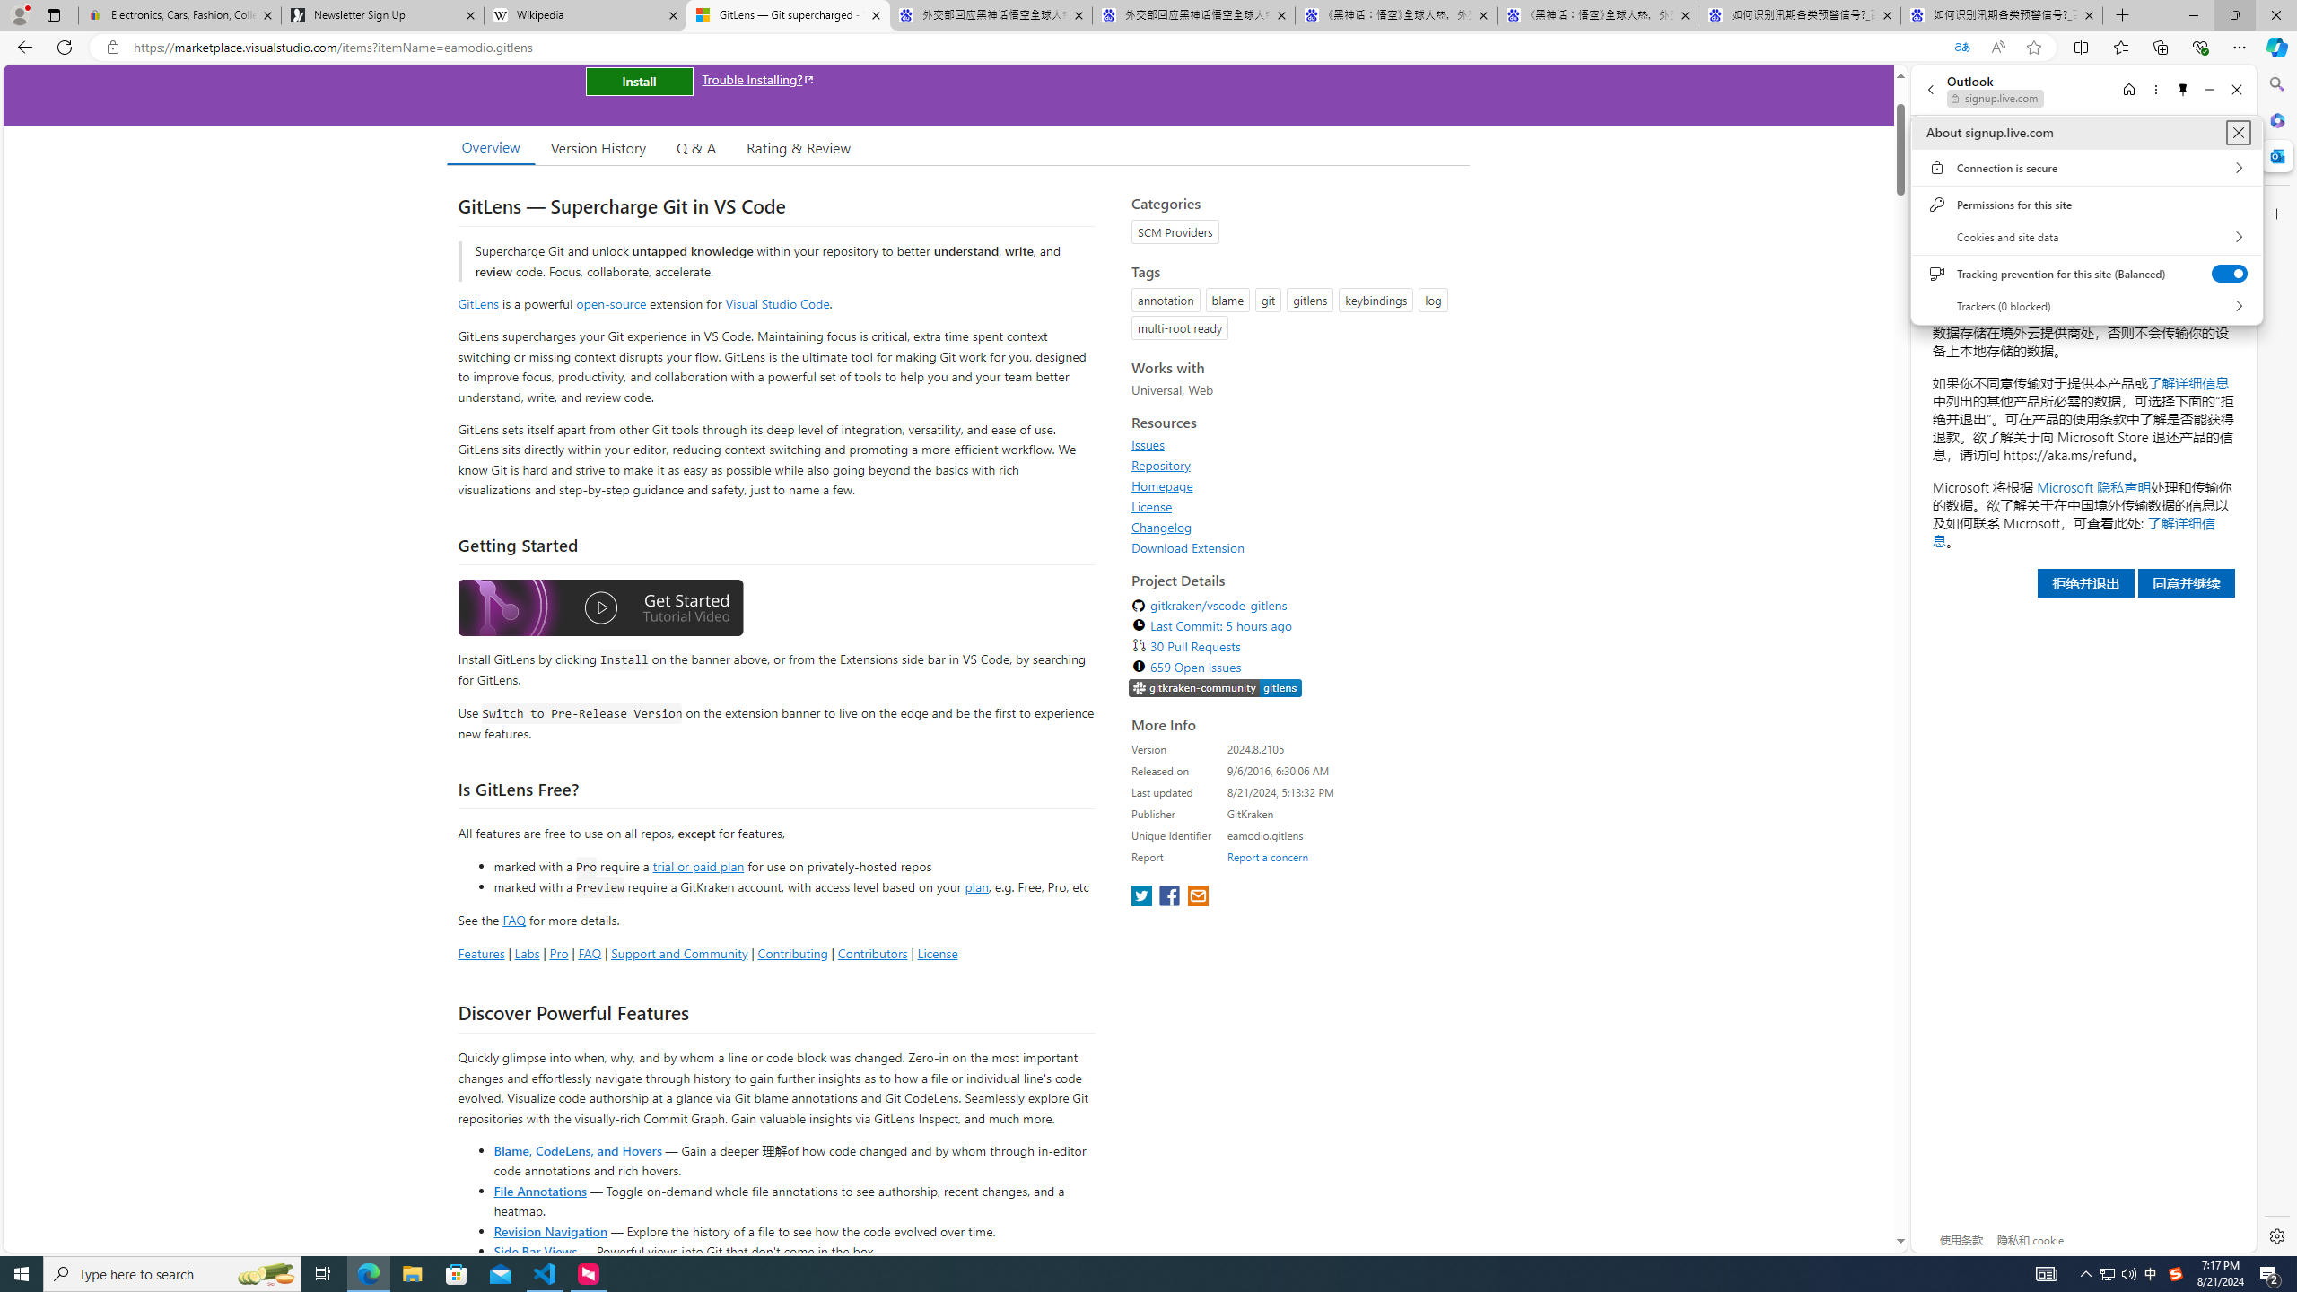  I want to click on Microsoft Store, so click(457, 1274).